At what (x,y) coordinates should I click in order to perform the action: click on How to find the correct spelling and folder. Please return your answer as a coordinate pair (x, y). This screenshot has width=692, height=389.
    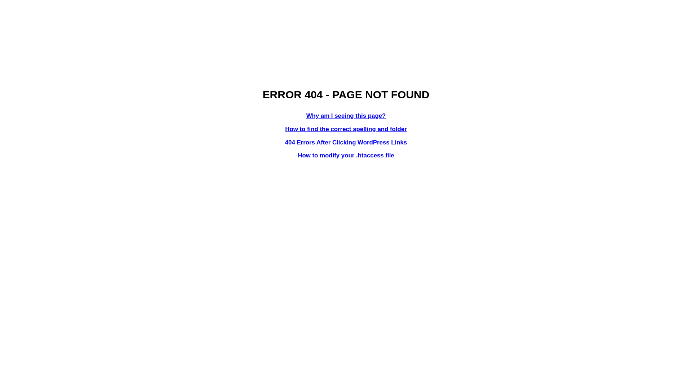
    Looking at the image, I should click on (346, 129).